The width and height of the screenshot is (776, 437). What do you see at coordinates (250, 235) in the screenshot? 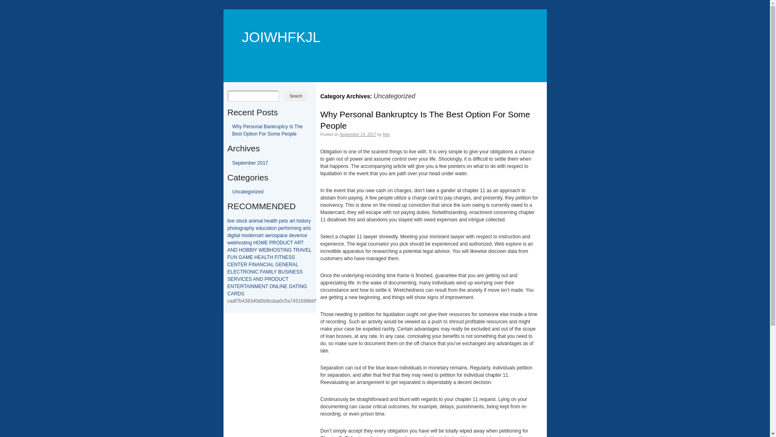
I see `d` at bounding box center [250, 235].